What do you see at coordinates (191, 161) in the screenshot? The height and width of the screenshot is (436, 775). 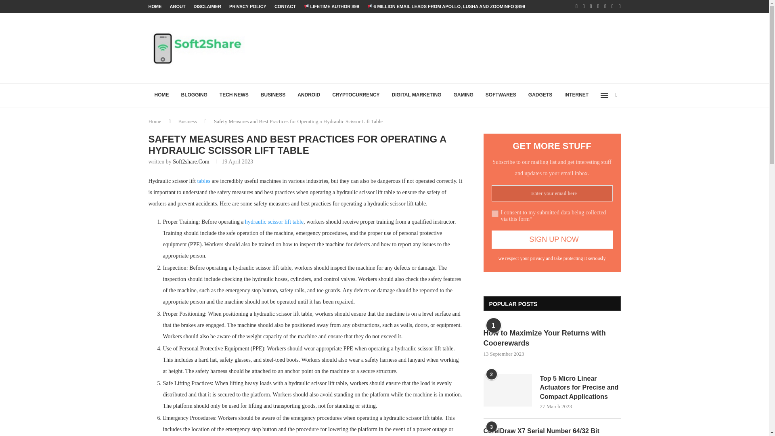 I see `Soft2share.Com` at bounding box center [191, 161].